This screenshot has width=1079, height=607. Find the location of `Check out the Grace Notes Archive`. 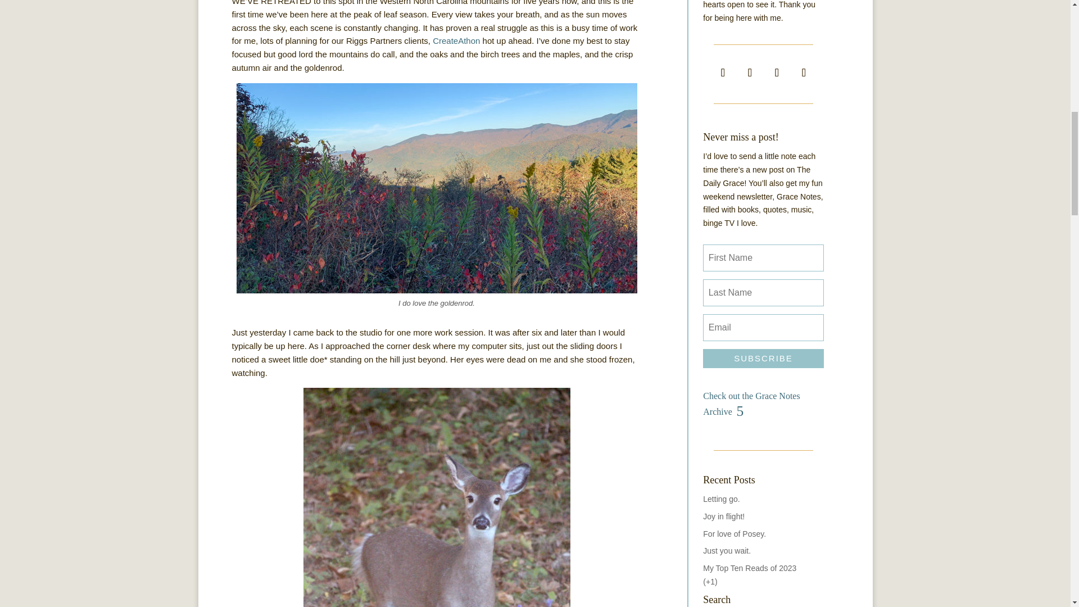

Check out the Grace Notes Archive is located at coordinates (763, 402).